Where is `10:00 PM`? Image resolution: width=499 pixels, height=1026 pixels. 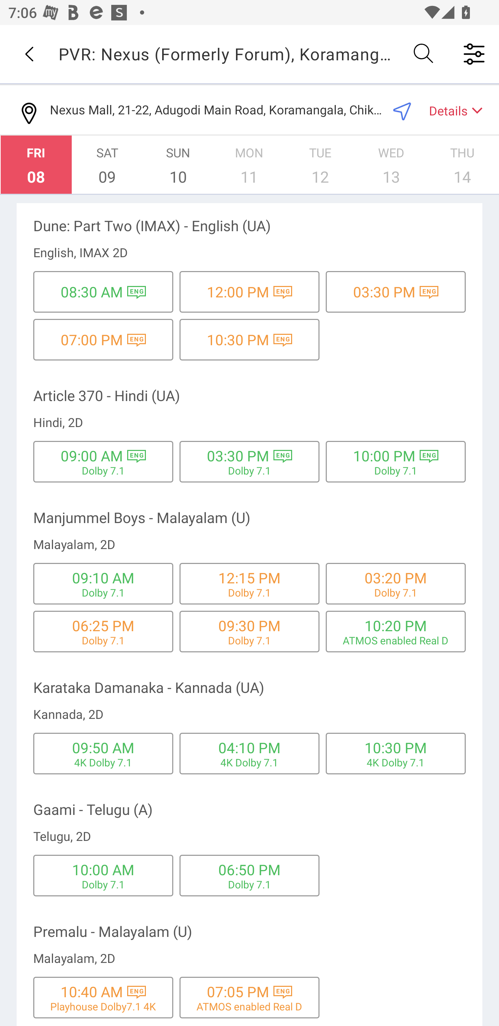
10:00 PM is located at coordinates (384, 455).